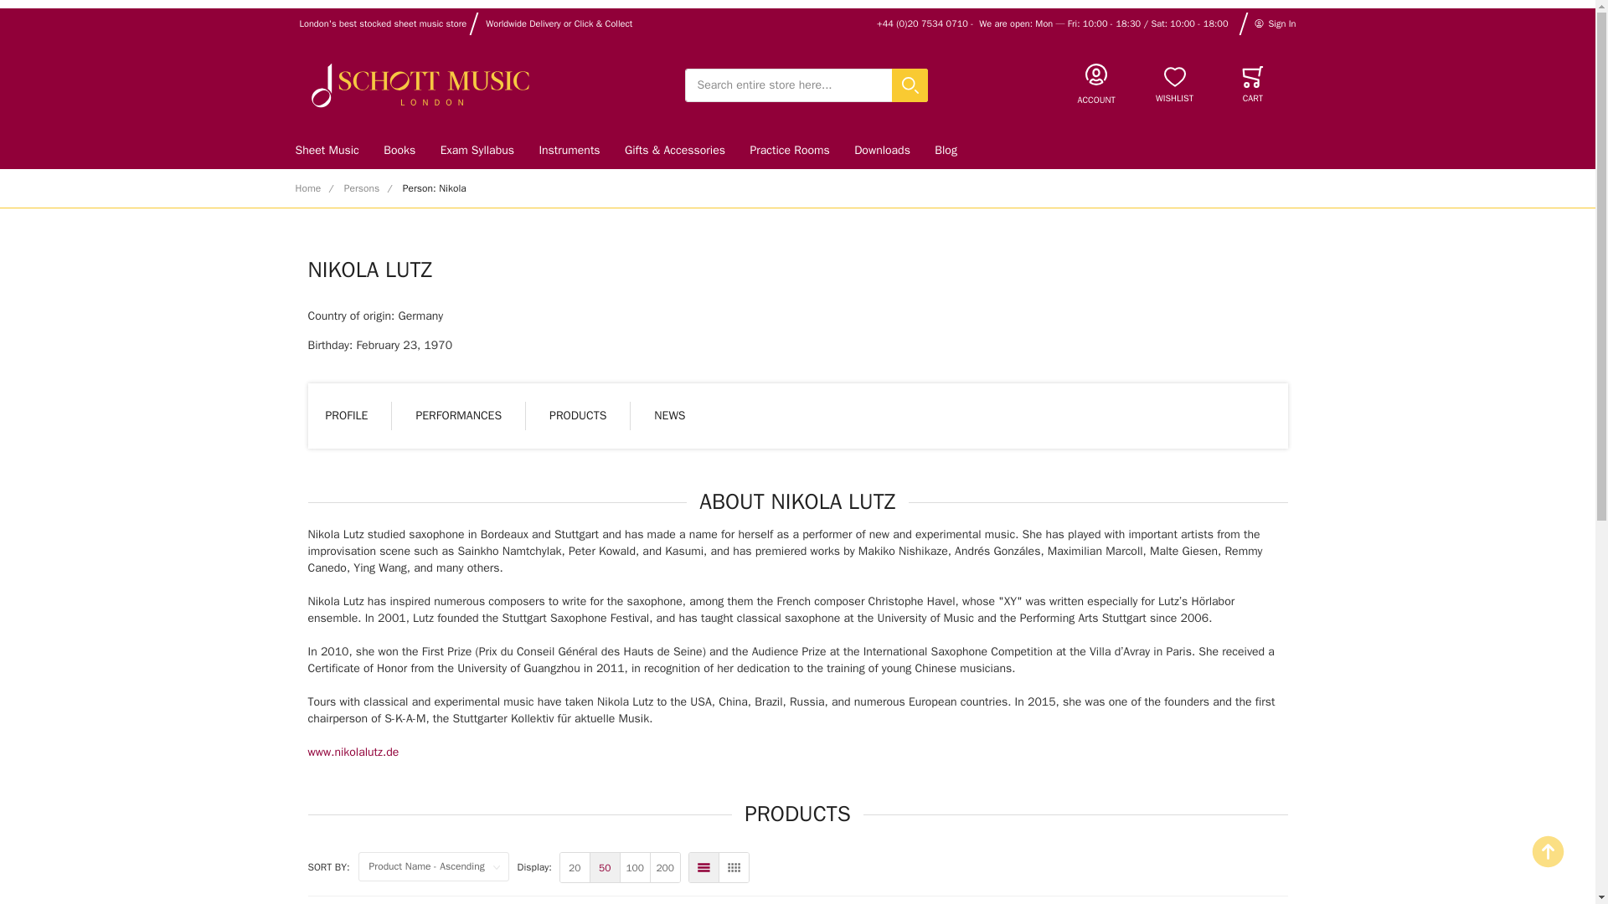 Image resolution: width=1608 pixels, height=904 pixels. What do you see at coordinates (703, 867) in the screenshot?
I see `List` at bounding box center [703, 867].